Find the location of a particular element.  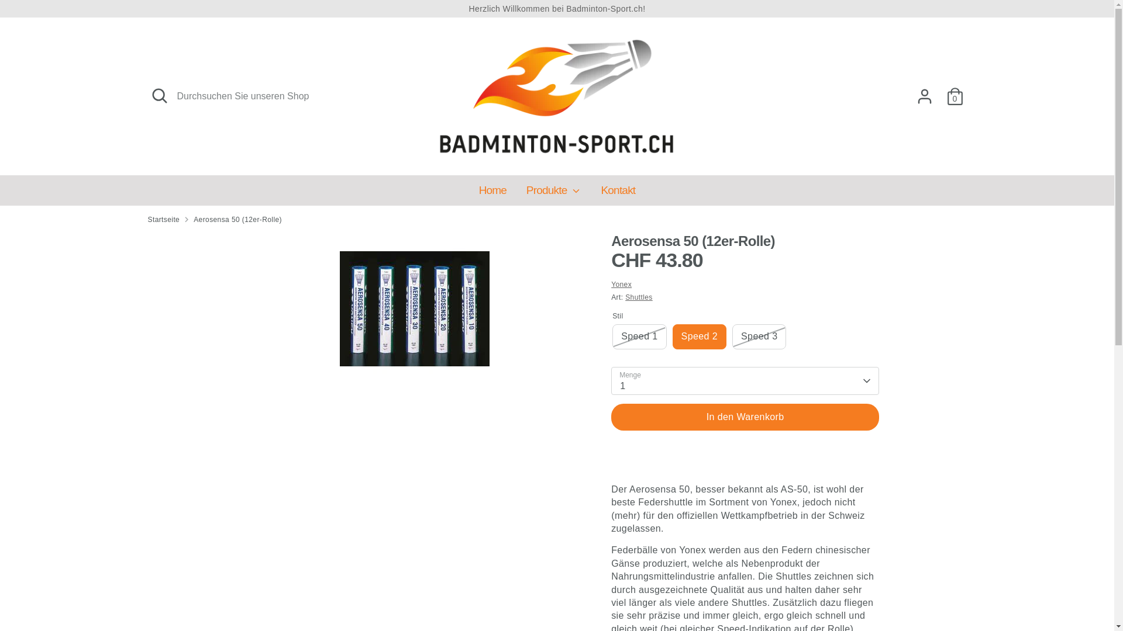

Startseite is located at coordinates (164, 220).